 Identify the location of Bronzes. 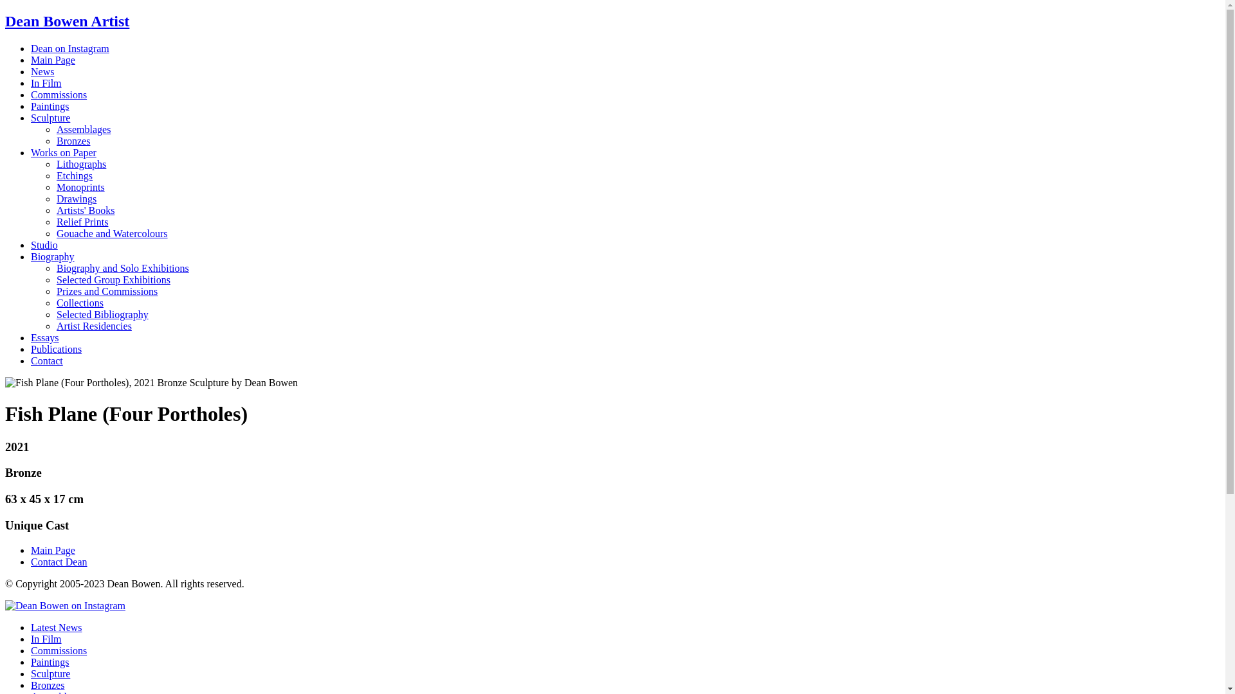
(73, 141).